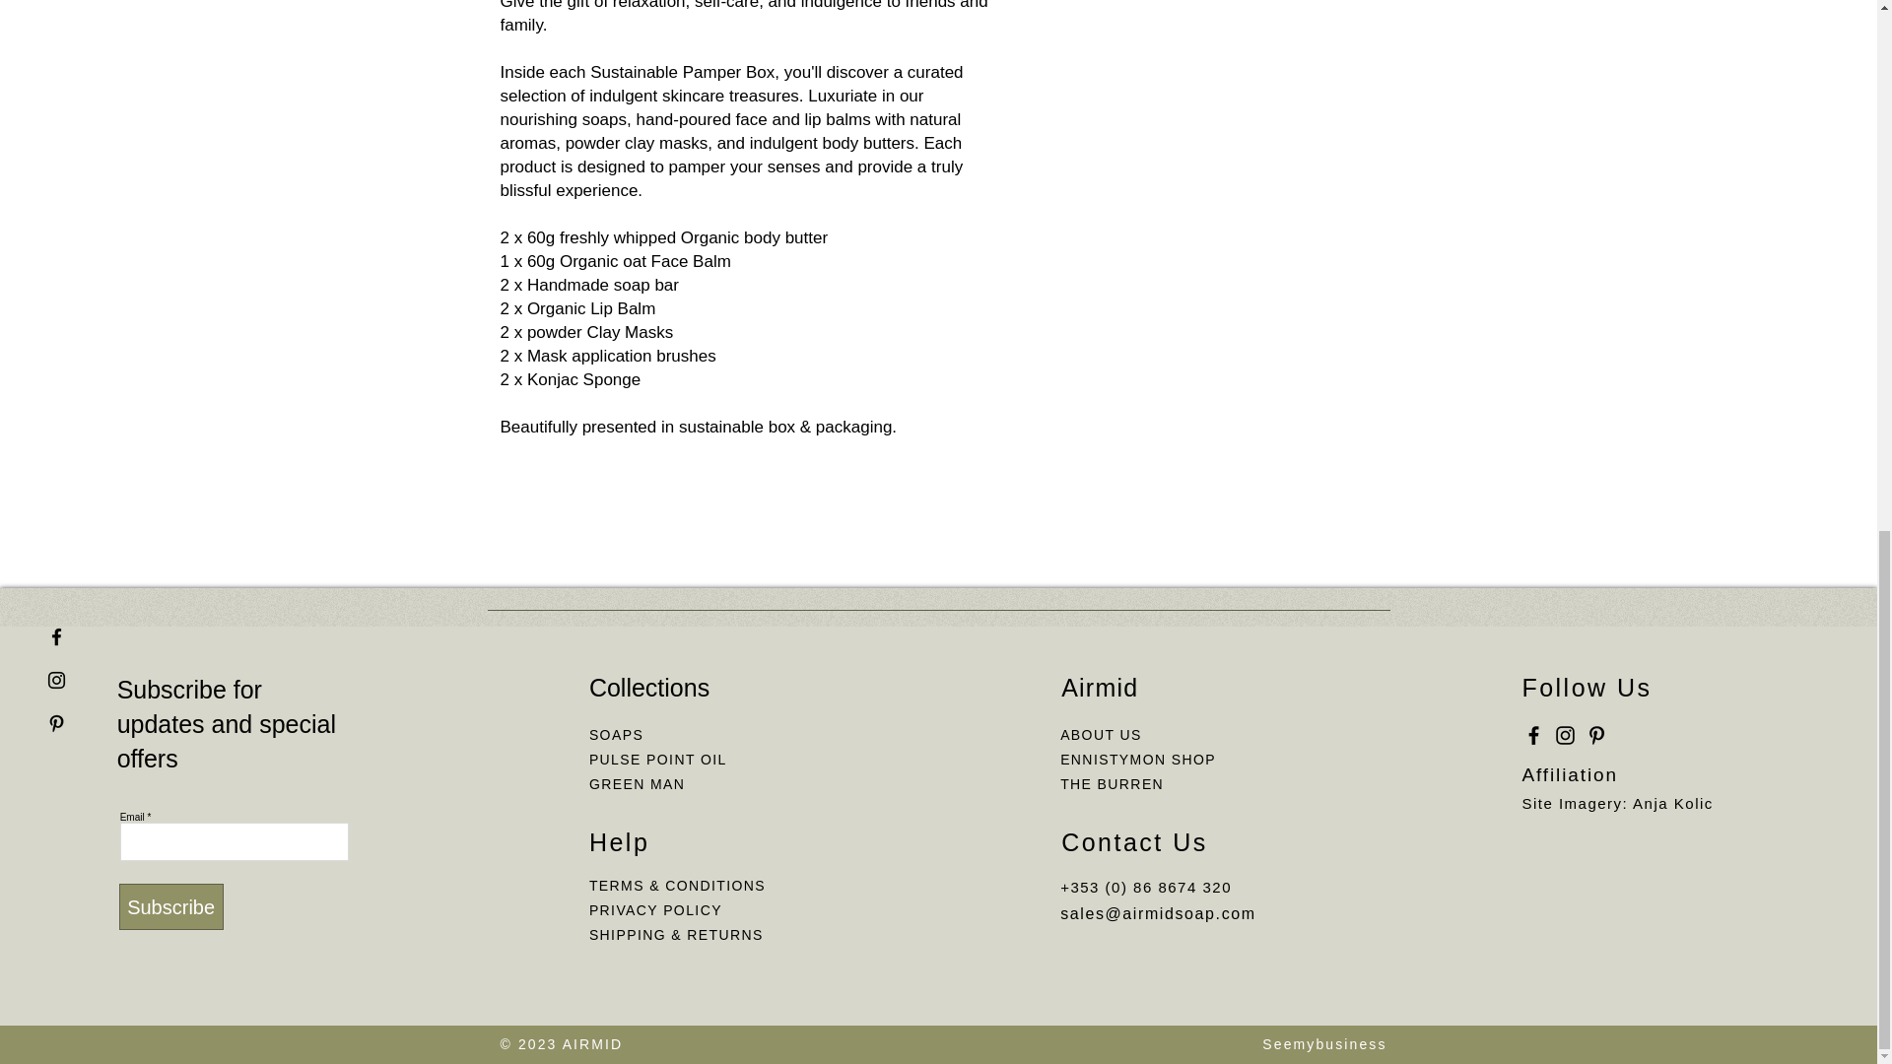 The width and height of the screenshot is (1892, 1064). Describe the element at coordinates (1101, 734) in the screenshot. I see `ABOUT US` at that location.